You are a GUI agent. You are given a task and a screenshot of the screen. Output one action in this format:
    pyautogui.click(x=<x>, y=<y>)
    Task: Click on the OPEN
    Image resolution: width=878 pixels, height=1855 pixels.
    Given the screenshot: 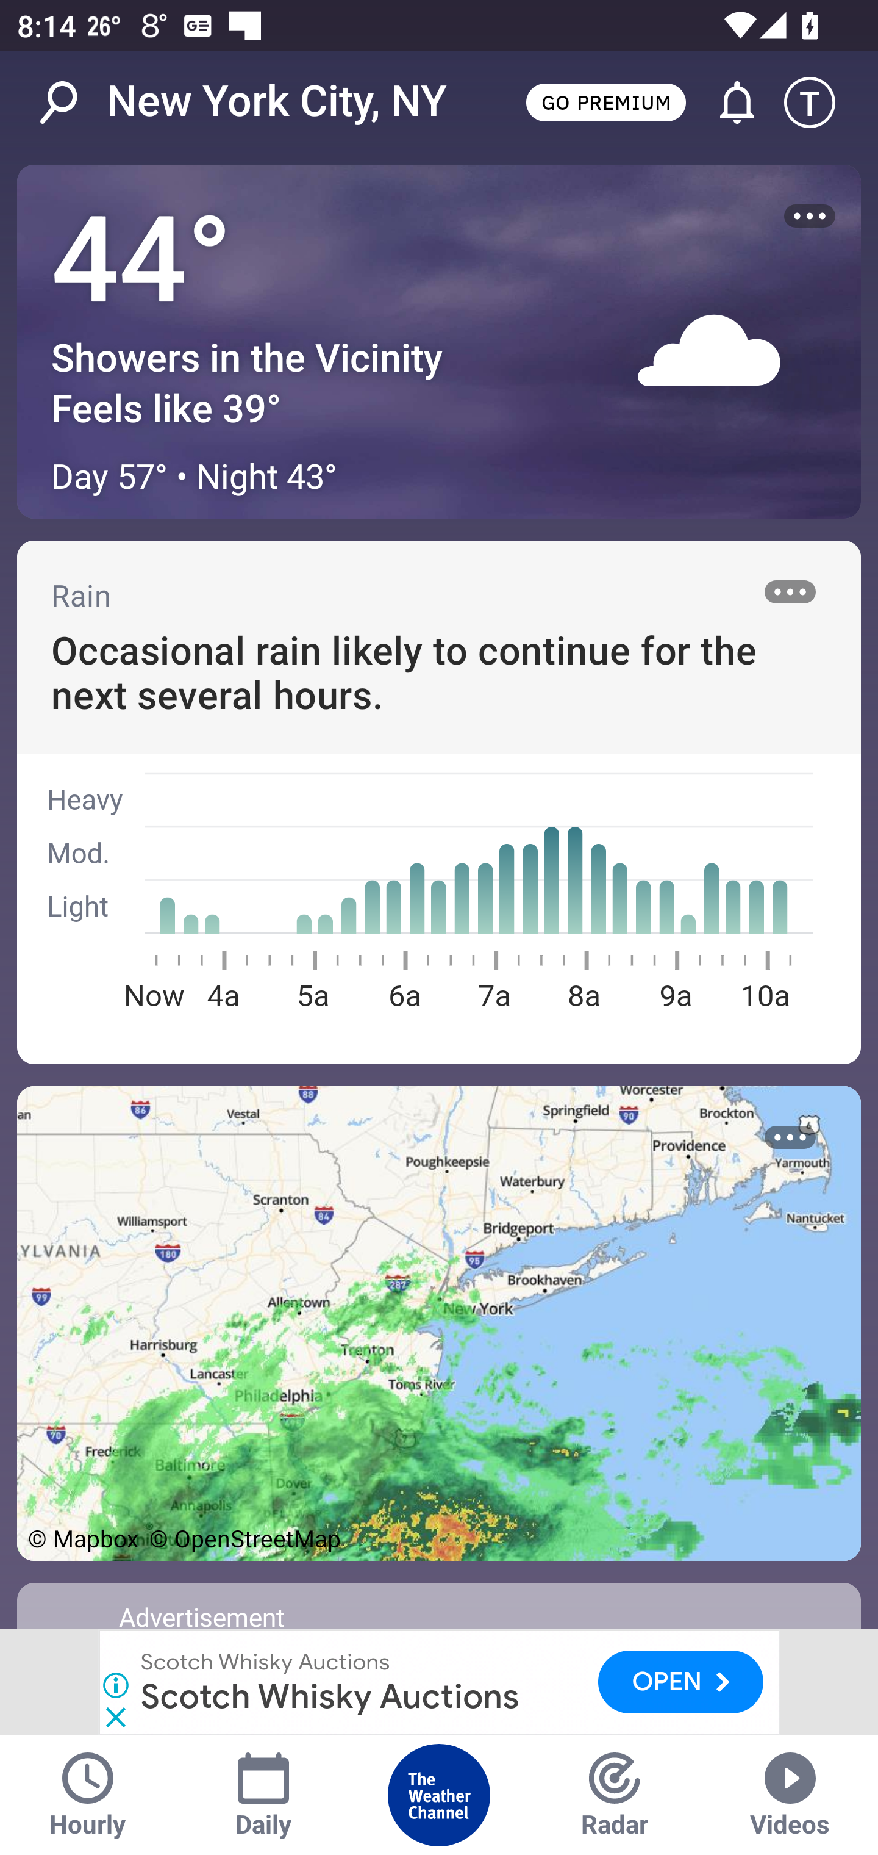 What is the action you would take?
    pyautogui.click(x=681, y=1681)
    